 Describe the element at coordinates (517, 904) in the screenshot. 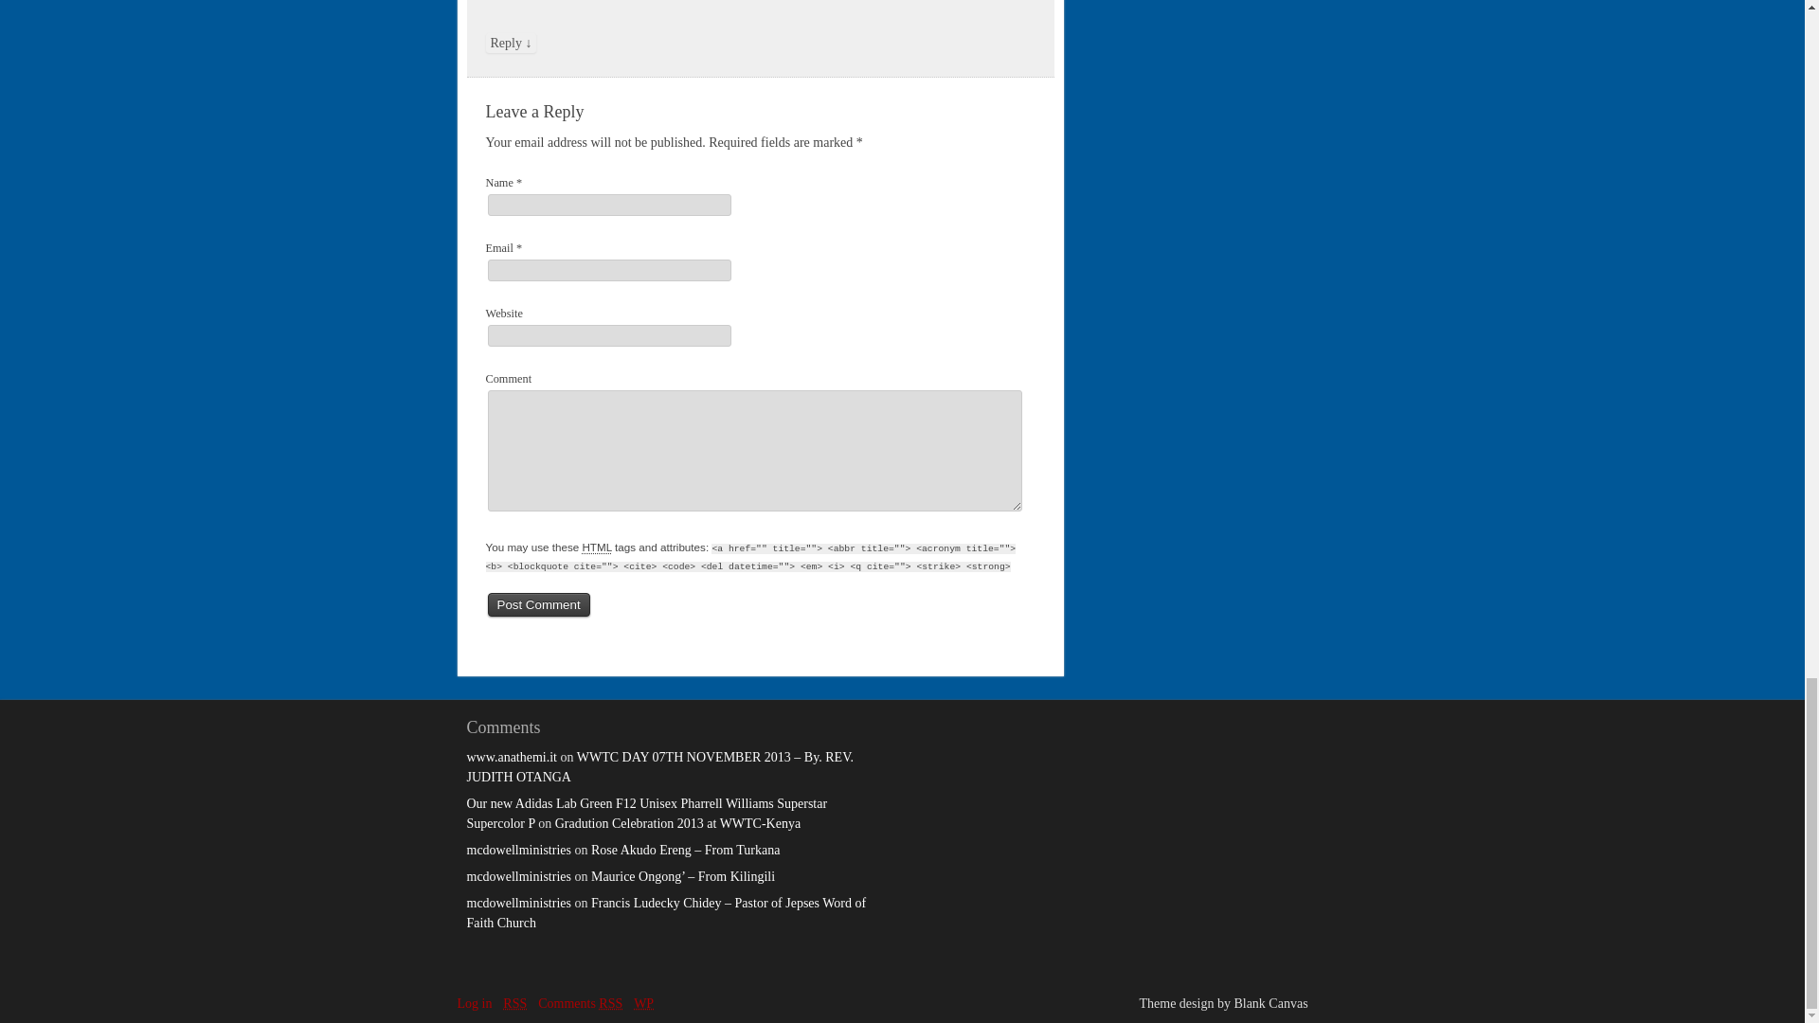

I see `mcdowellministries` at that location.